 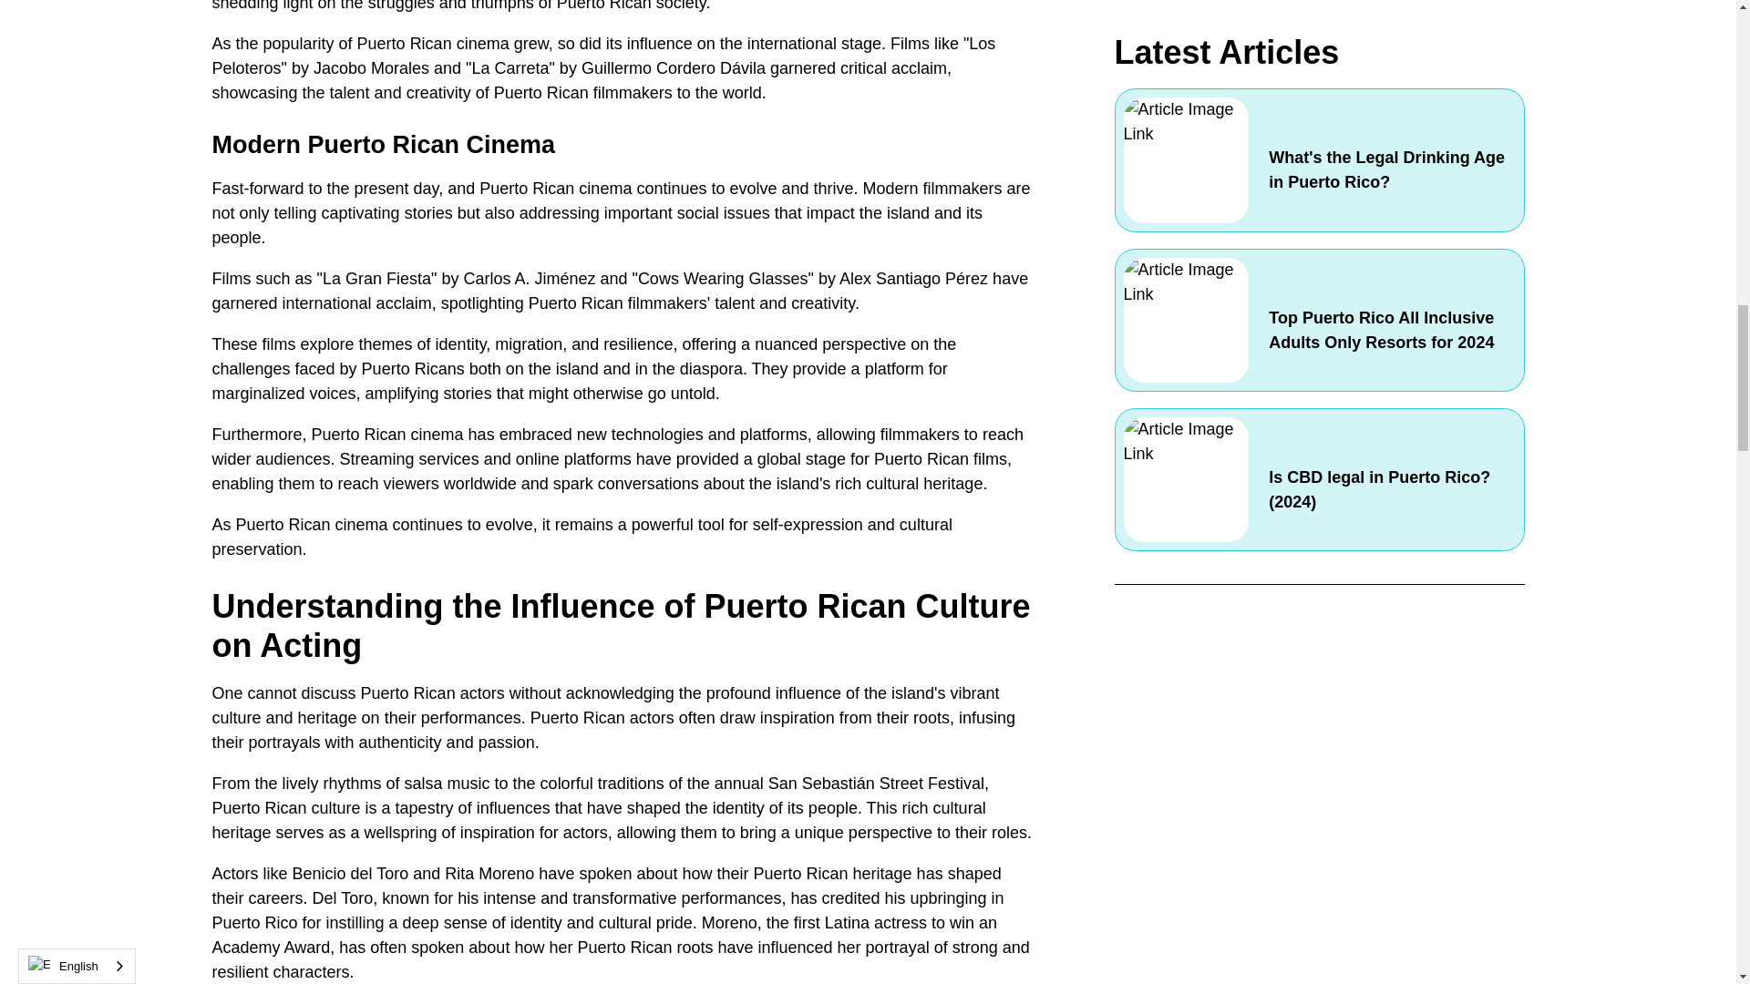 I want to click on Cows Wearing Glasses, so click(x=724, y=279).